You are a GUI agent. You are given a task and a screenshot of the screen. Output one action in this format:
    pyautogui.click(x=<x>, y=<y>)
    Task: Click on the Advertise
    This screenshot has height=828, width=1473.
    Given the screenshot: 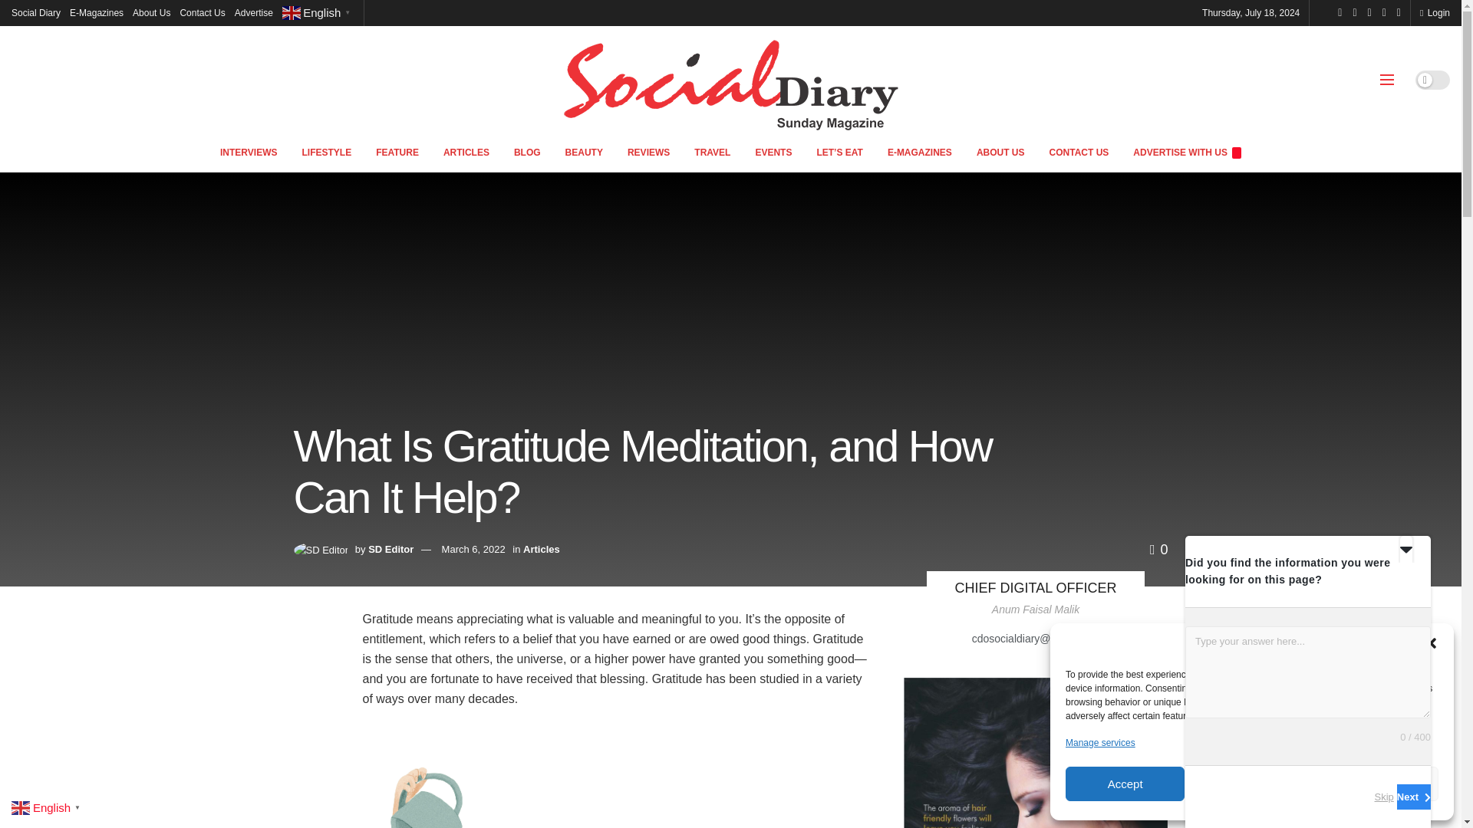 What is the action you would take?
    pyautogui.click(x=253, y=12)
    